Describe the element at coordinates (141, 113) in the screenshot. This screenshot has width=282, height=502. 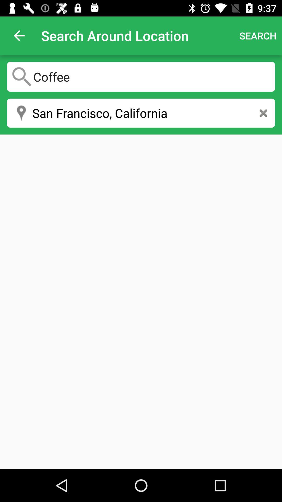
I see `turn on the icon below the coffee icon` at that location.